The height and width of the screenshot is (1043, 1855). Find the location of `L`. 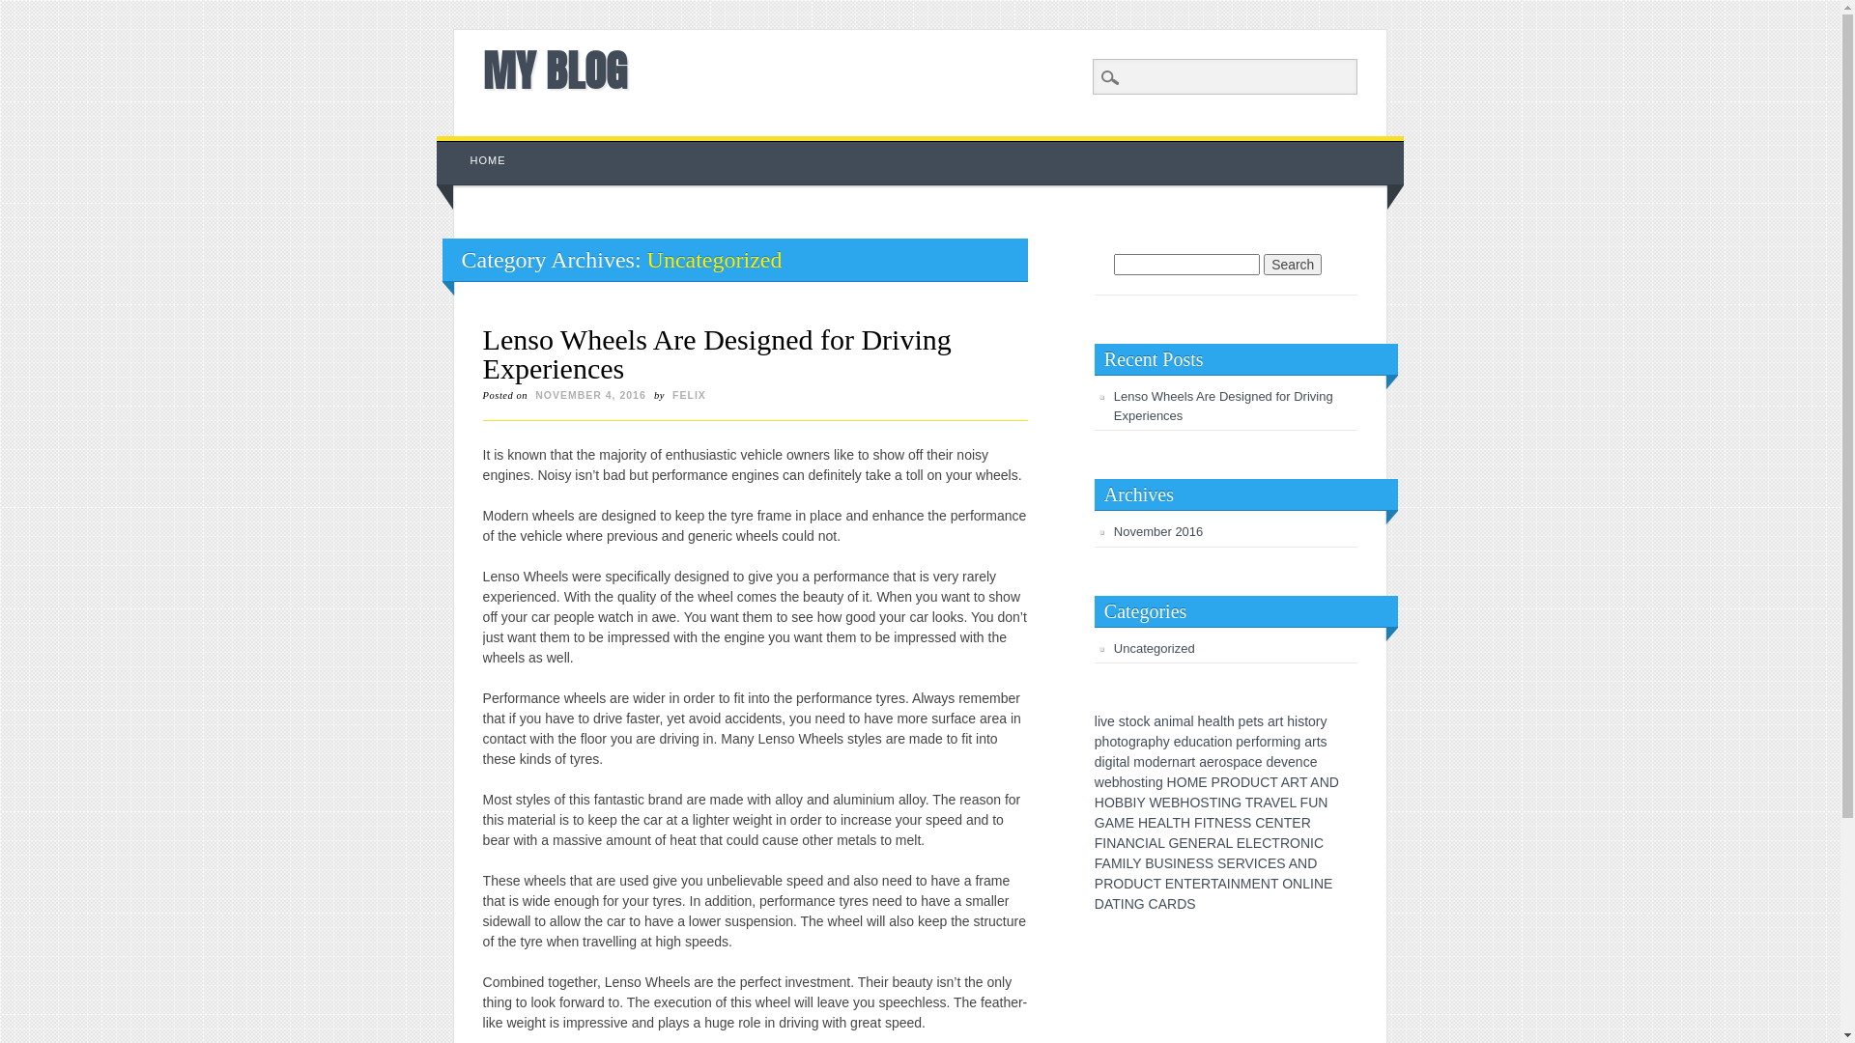

L is located at coordinates (1306, 884).